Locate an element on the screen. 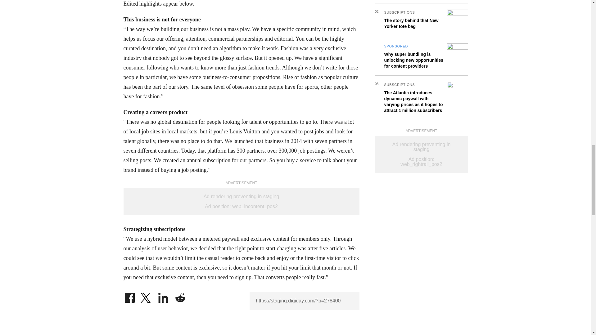 The image size is (596, 335). Share on Facebook is located at coordinates (129, 296).